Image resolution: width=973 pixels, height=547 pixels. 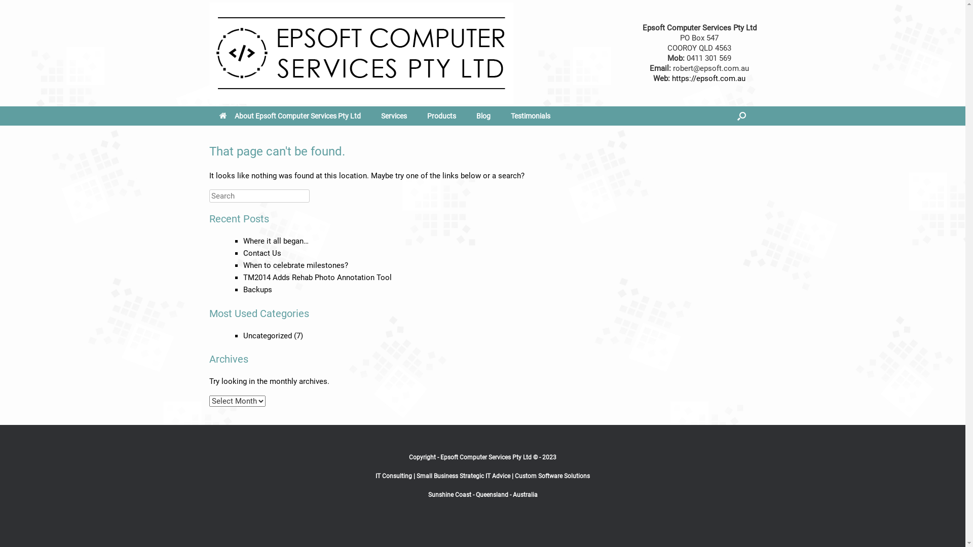 I want to click on Services, so click(x=394, y=116).